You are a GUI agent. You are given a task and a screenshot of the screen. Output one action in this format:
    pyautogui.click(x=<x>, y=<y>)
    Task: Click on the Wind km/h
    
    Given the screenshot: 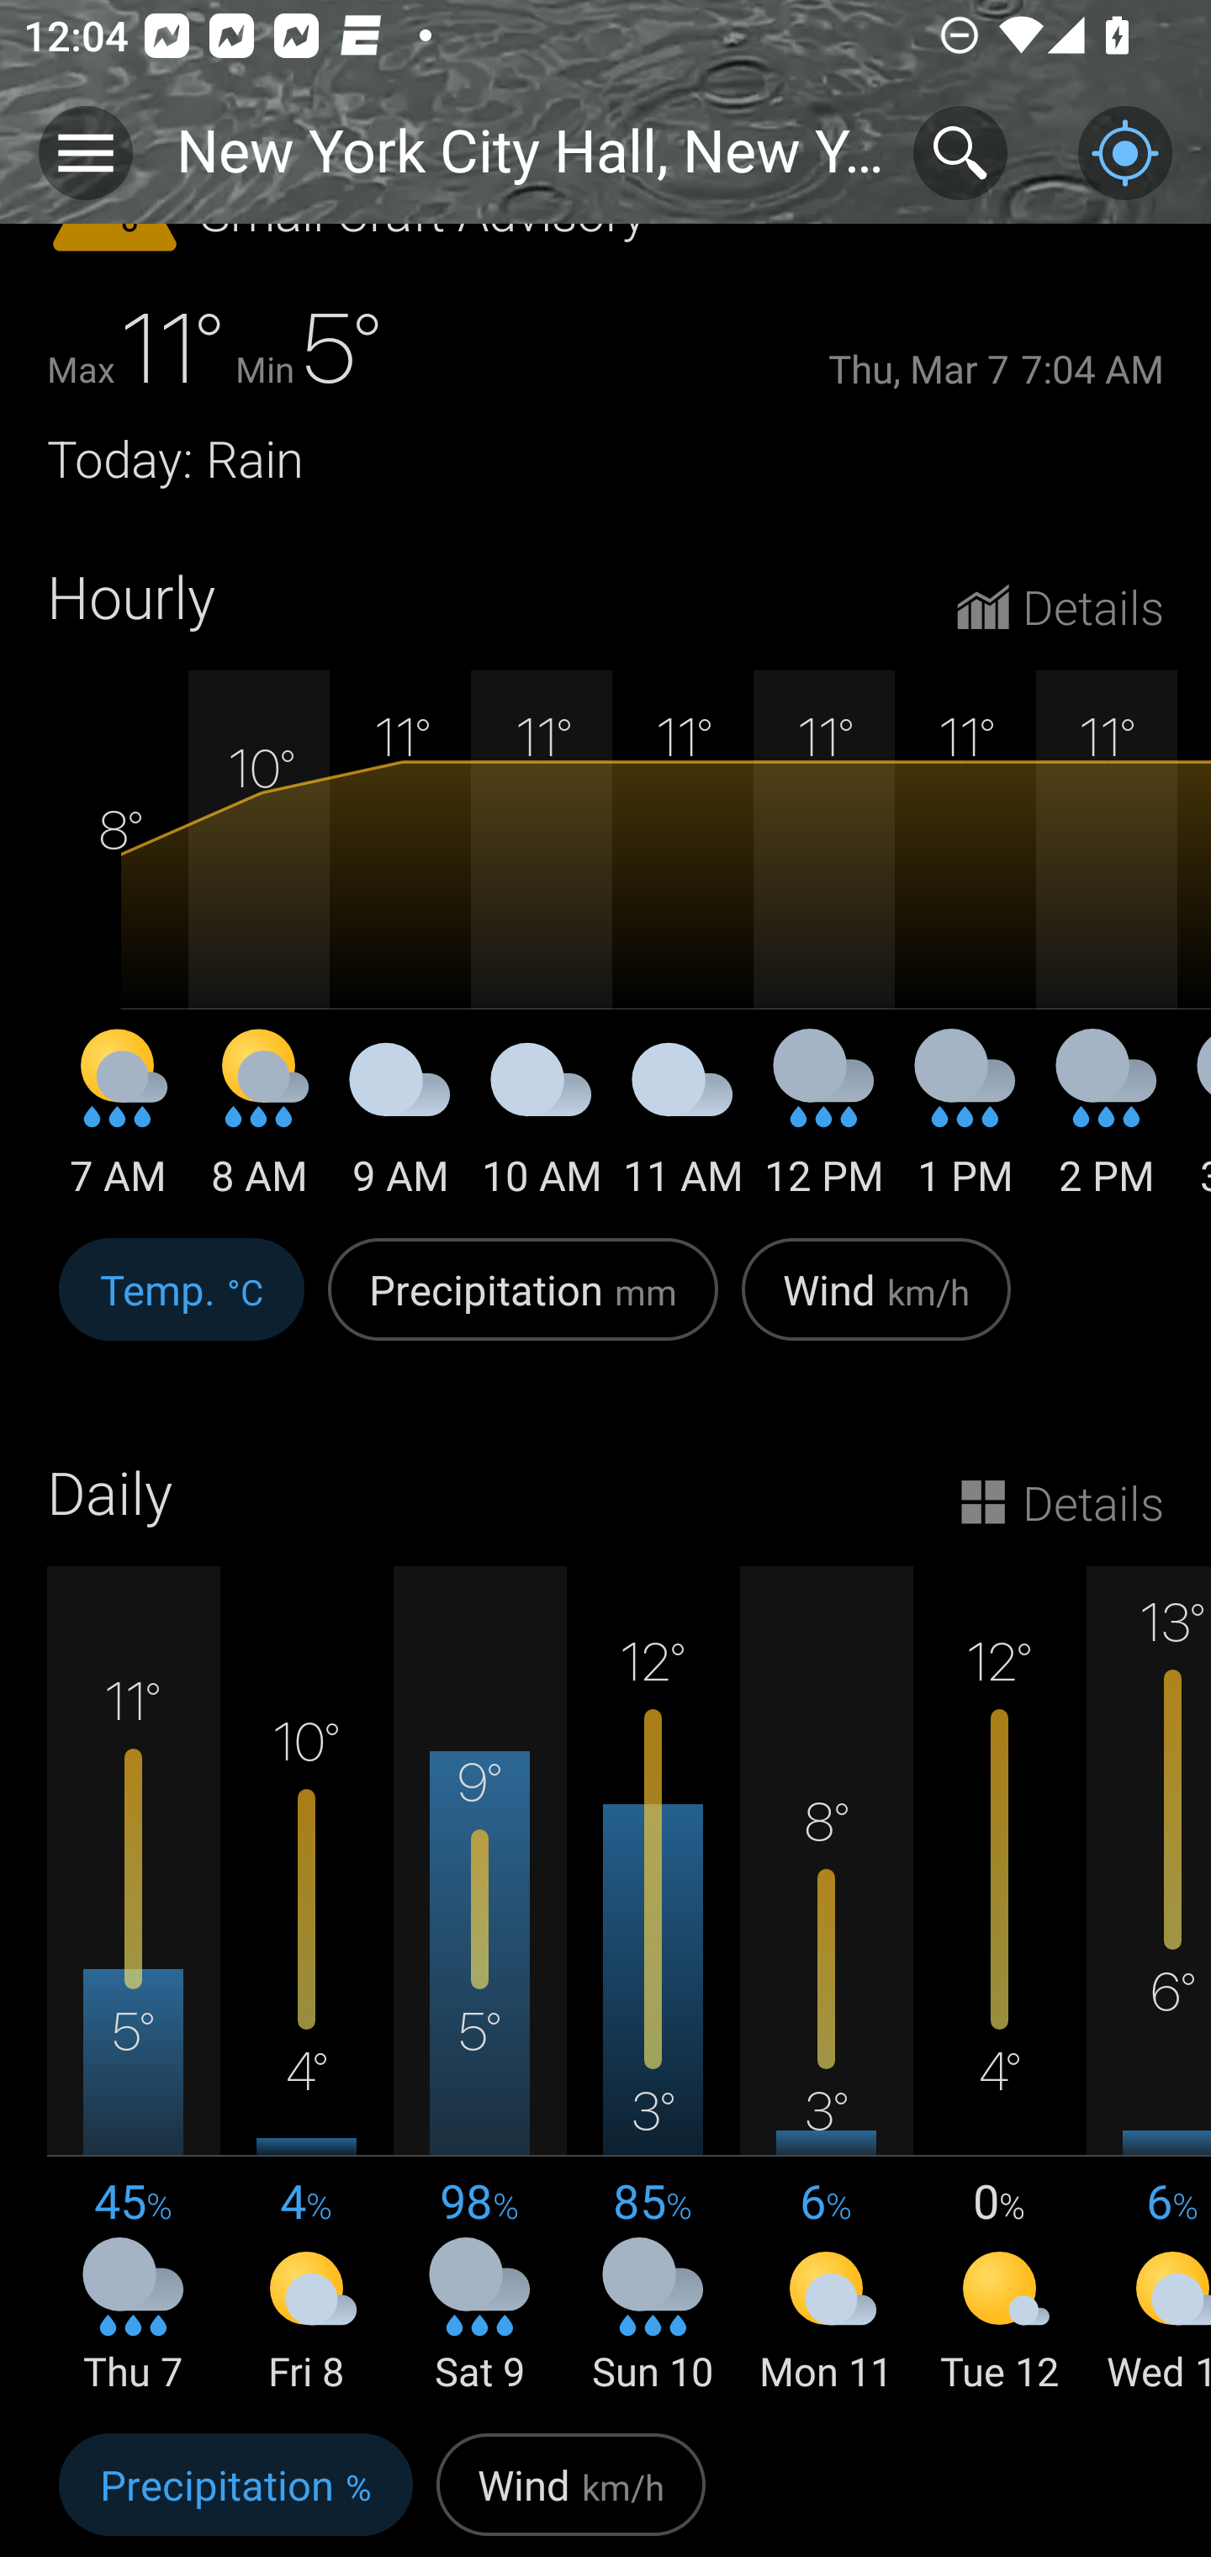 What is the action you would take?
    pyautogui.click(x=570, y=2489)
    